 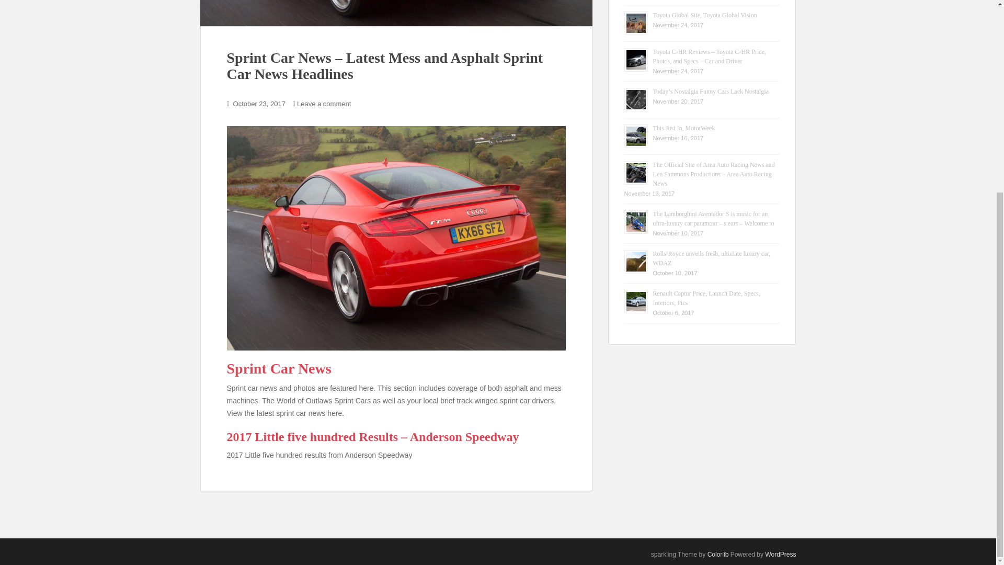 What do you see at coordinates (706, 298) in the screenshot?
I see `Renault Captur Price, Launch Date, Specs, Interiors, Pics` at bounding box center [706, 298].